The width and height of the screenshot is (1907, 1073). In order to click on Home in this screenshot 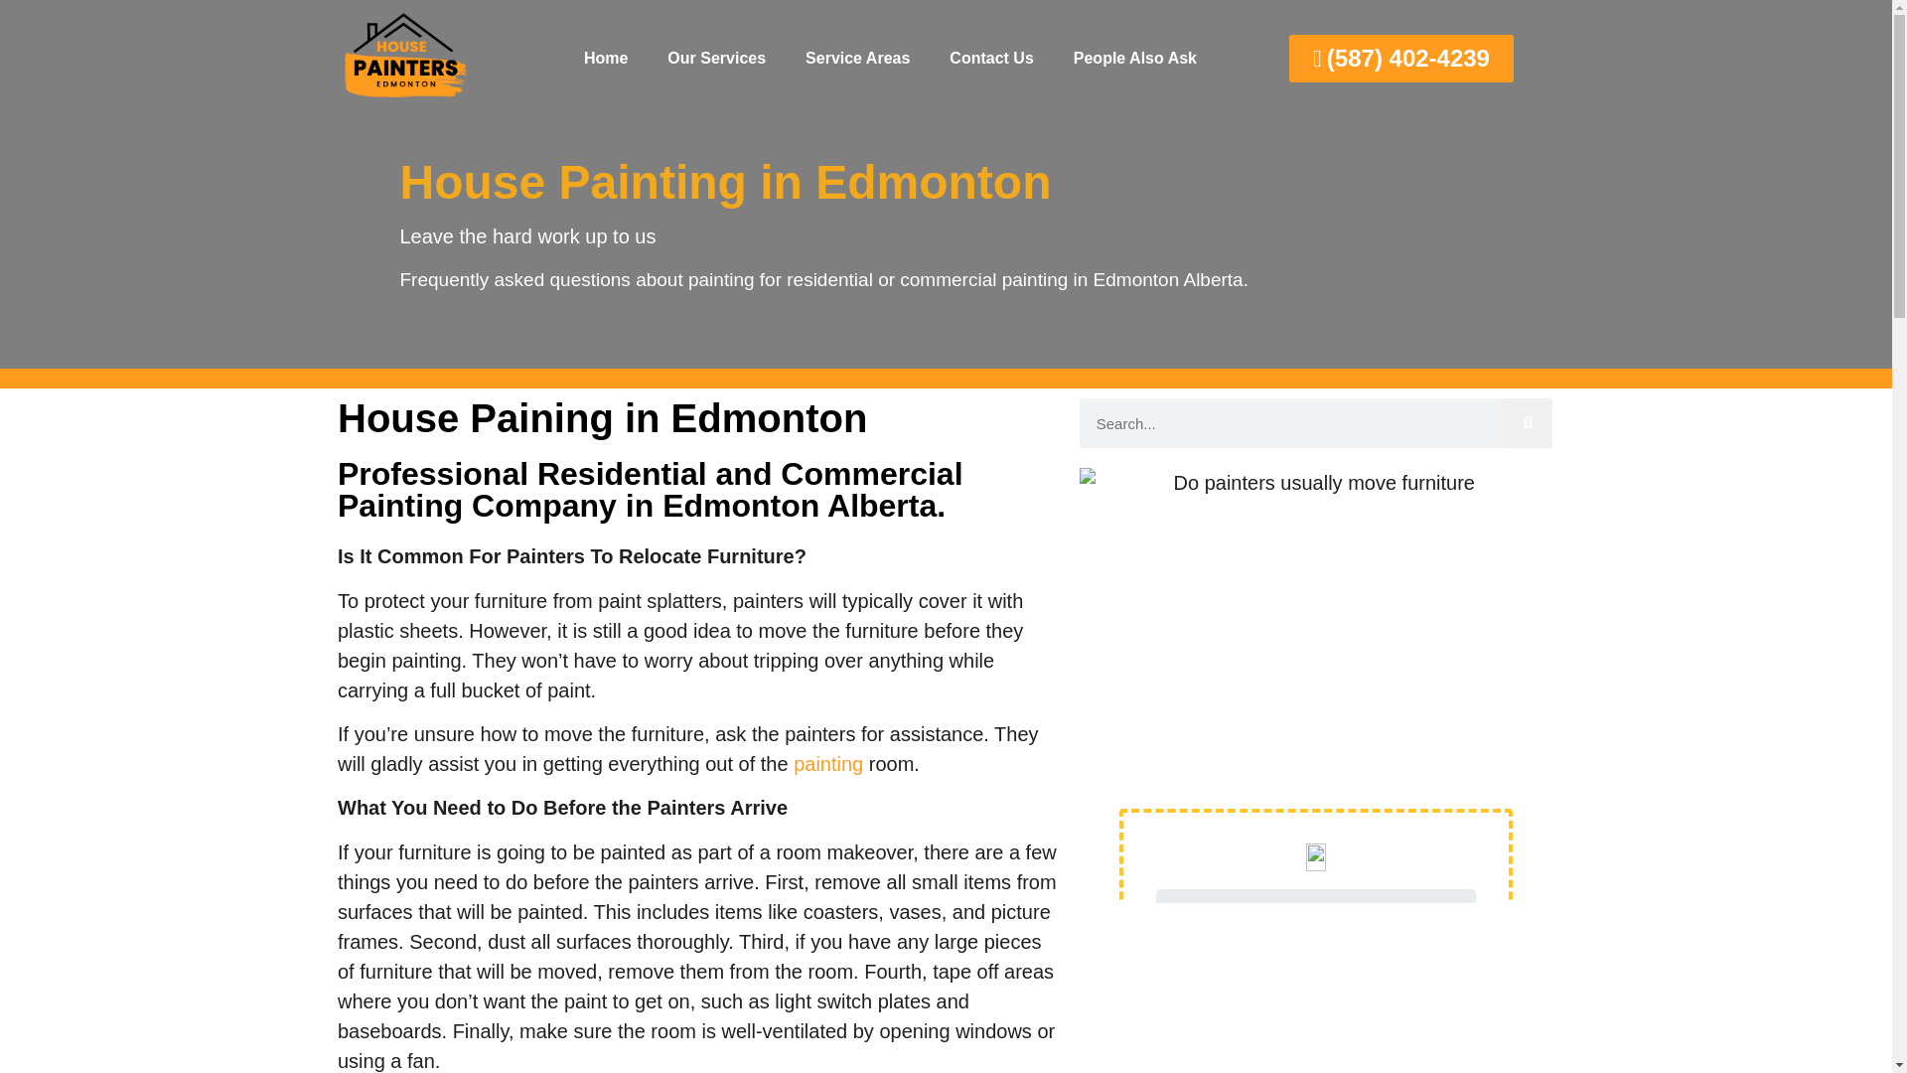, I will do `click(606, 58)`.